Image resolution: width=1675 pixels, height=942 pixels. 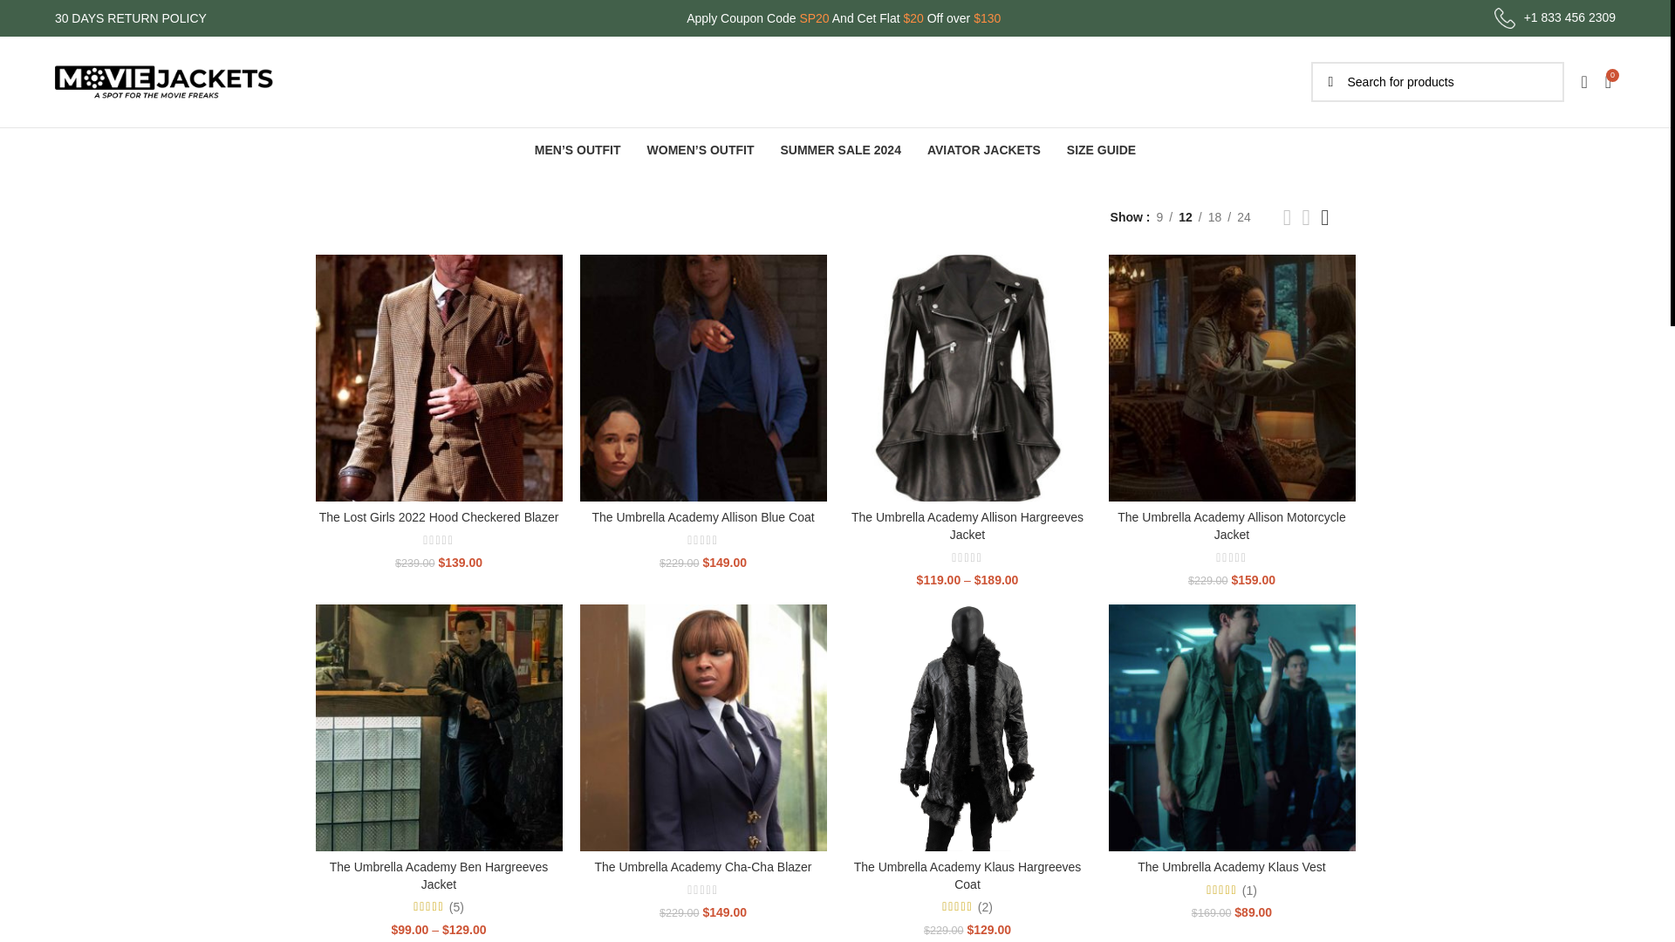 I want to click on The Lost Girls 2022 Hood Checkered Blazer, so click(x=440, y=516).